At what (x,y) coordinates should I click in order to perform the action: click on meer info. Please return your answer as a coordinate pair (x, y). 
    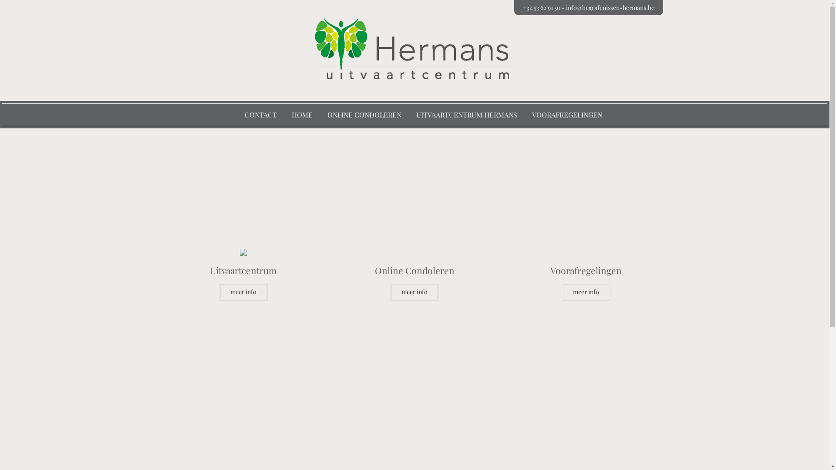
    Looking at the image, I should click on (243, 292).